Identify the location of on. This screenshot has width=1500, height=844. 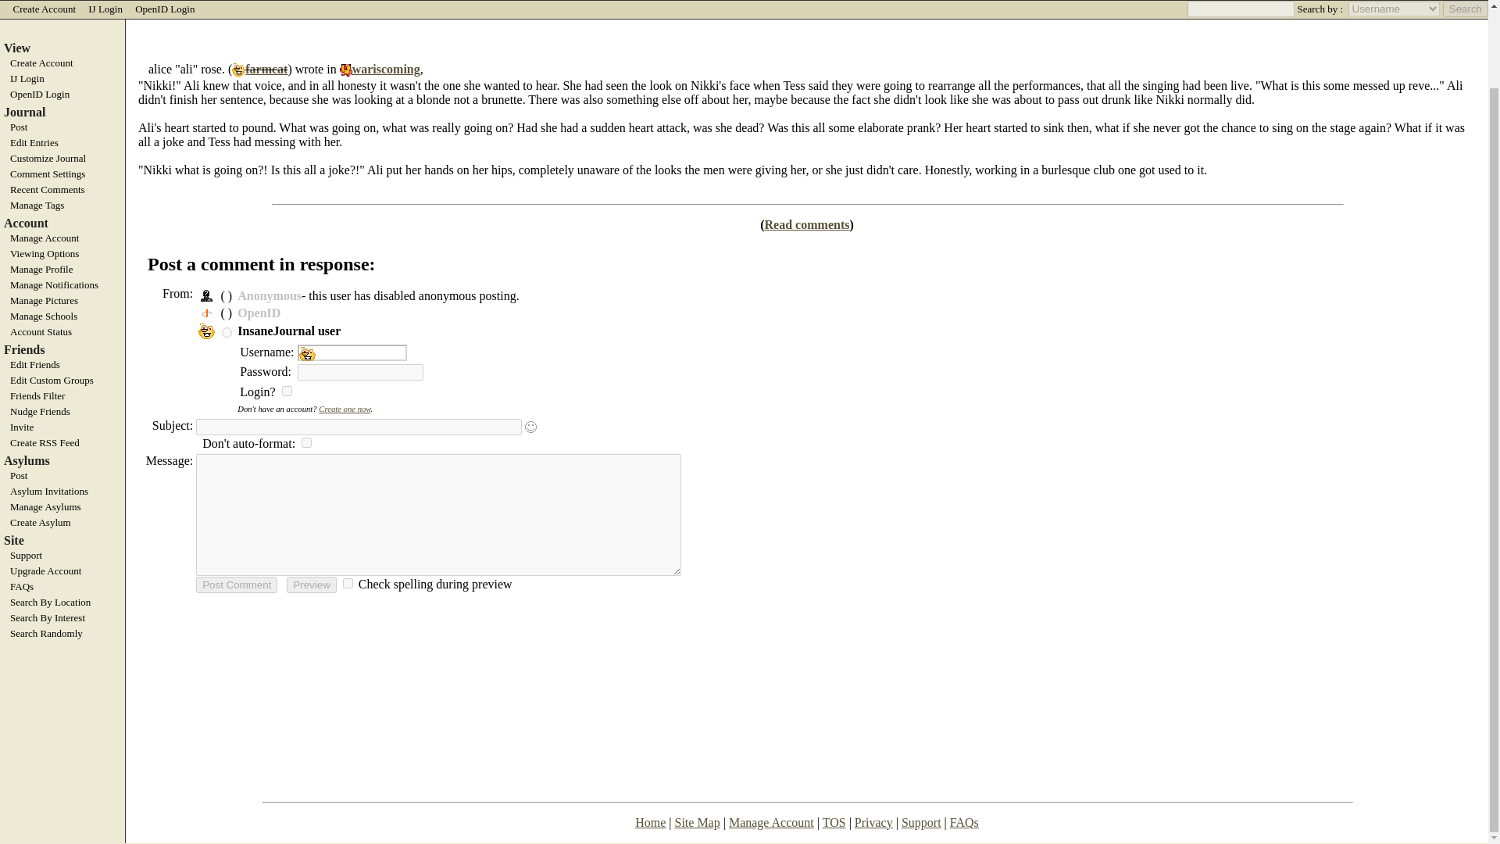
(287, 390).